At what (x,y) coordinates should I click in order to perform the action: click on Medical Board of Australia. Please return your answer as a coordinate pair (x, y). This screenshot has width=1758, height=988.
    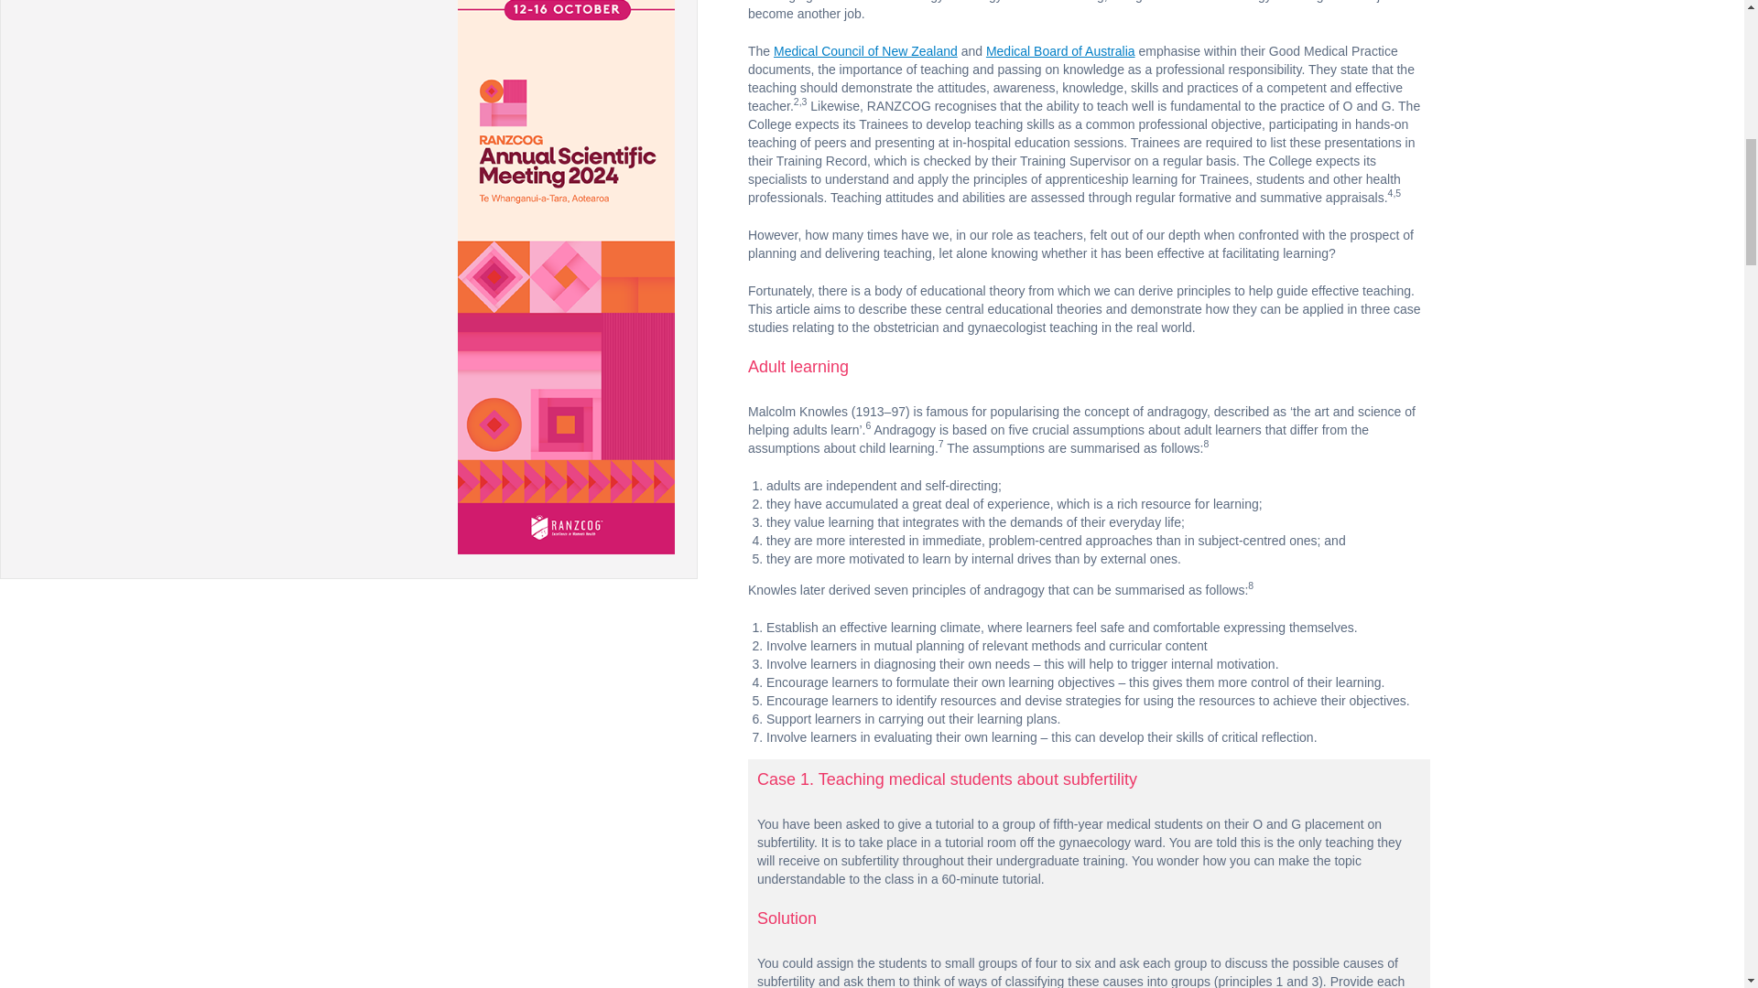
    Looking at the image, I should click on (1060, 50).